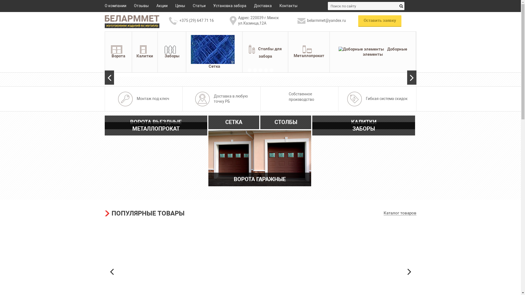 Image resolution: width=525 pixels, height=295 pixels. I want to click on 1, so click(250, 70).